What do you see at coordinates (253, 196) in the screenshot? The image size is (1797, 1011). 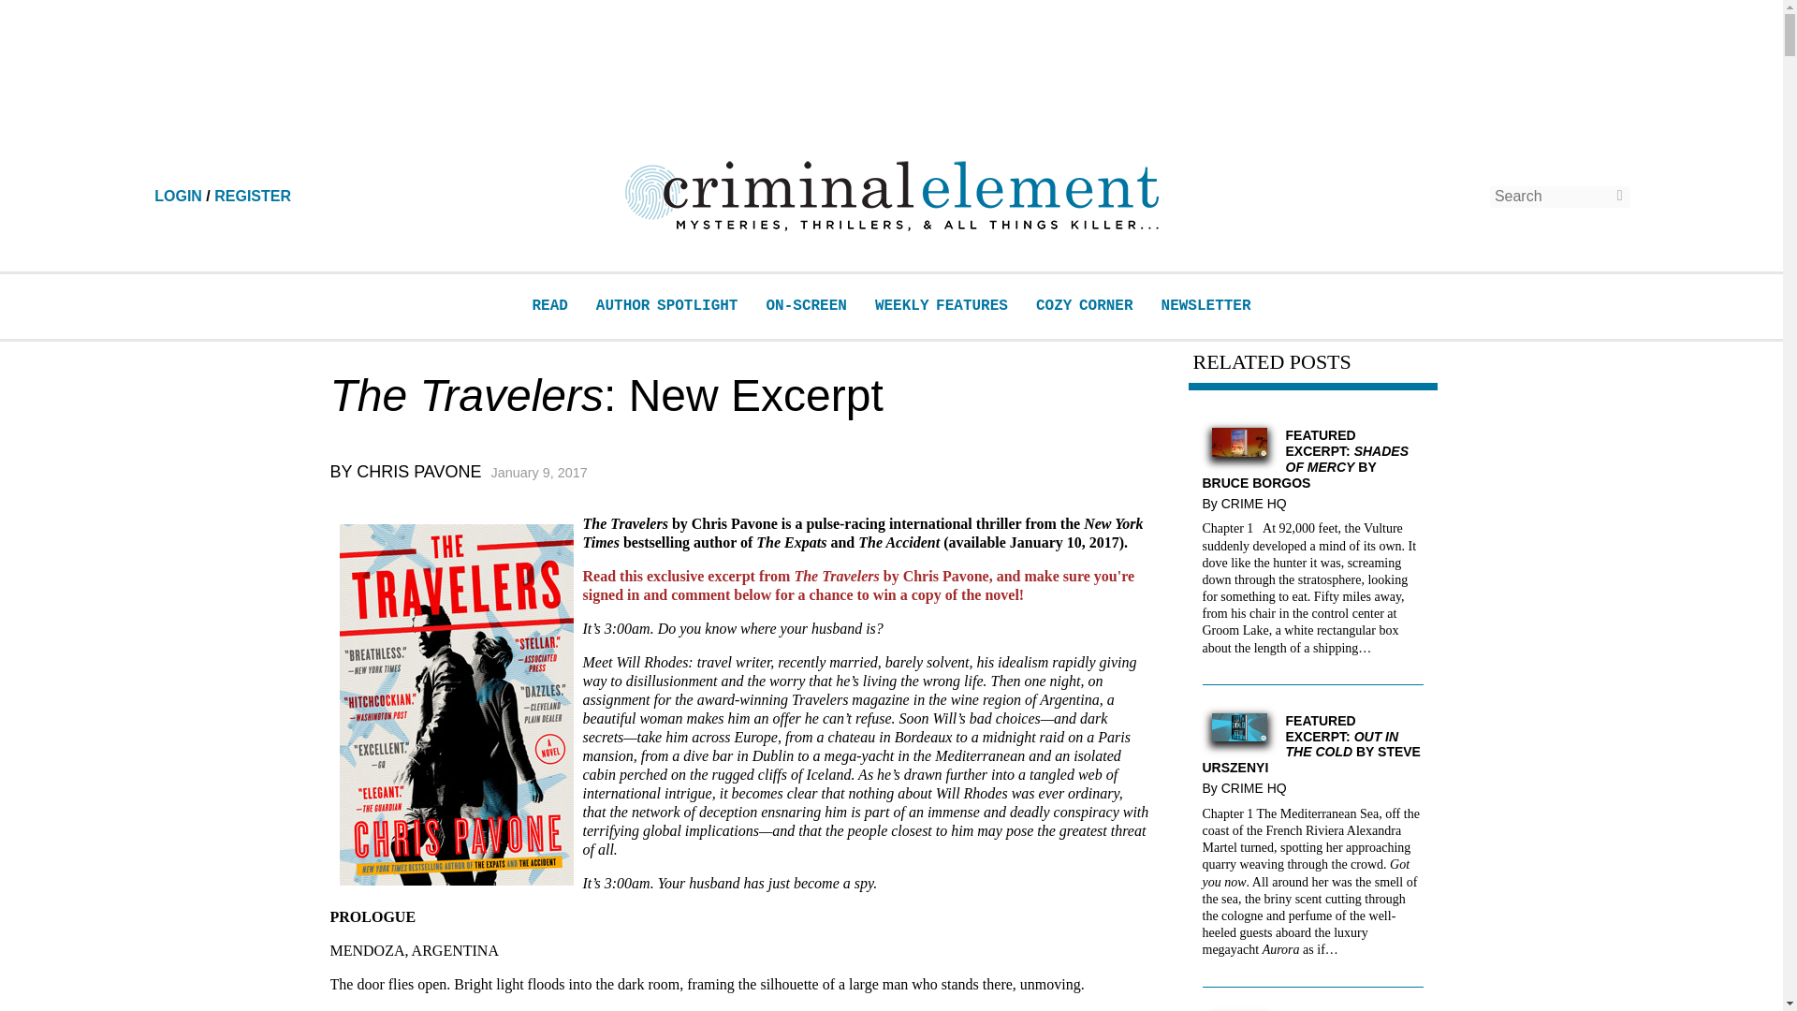 I see `REGISTER` at bounding box center [253, 196].